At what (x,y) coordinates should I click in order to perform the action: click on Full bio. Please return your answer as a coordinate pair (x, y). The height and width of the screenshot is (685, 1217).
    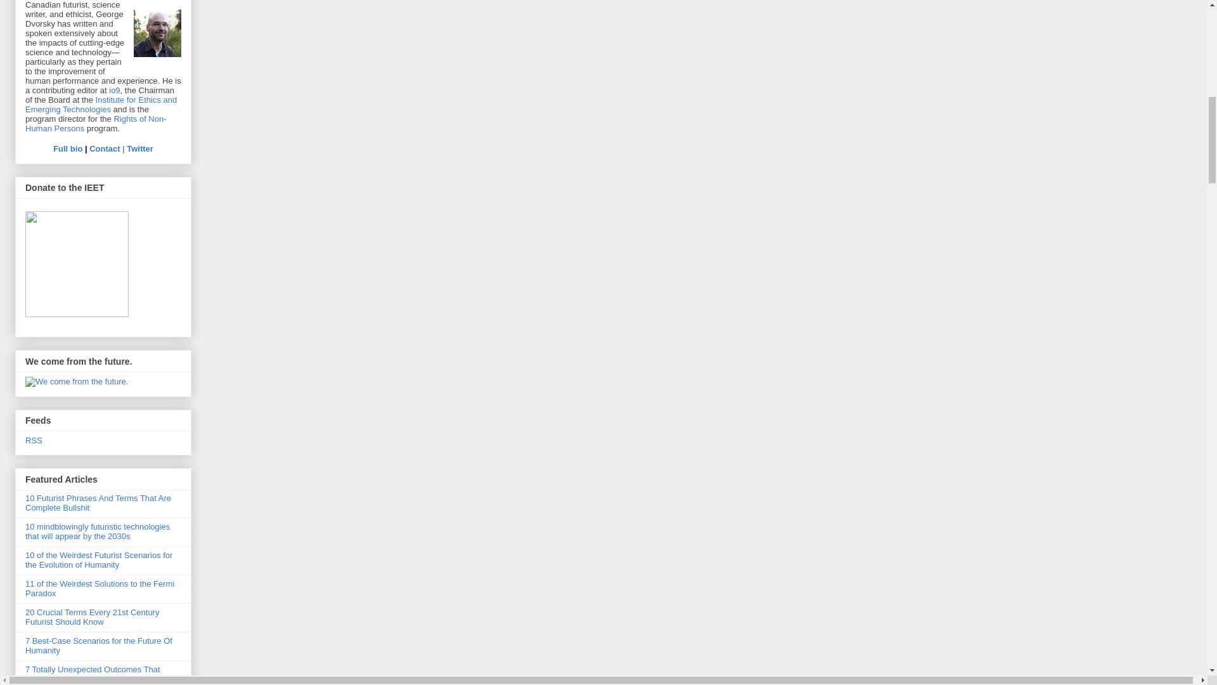
    Looking at the image, I should click on (68, 148).